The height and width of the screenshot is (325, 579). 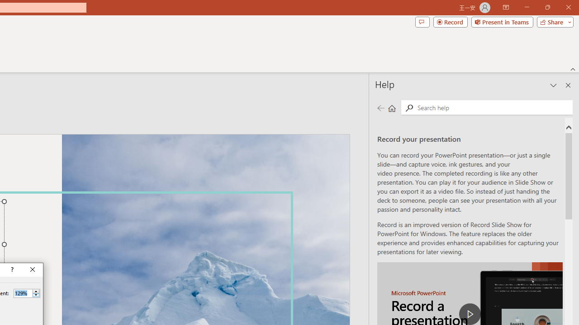 What do you see at coordinates (470, 314) in the screenshot?
I see `play Record a Presentation` at bounding box center [470, 314].